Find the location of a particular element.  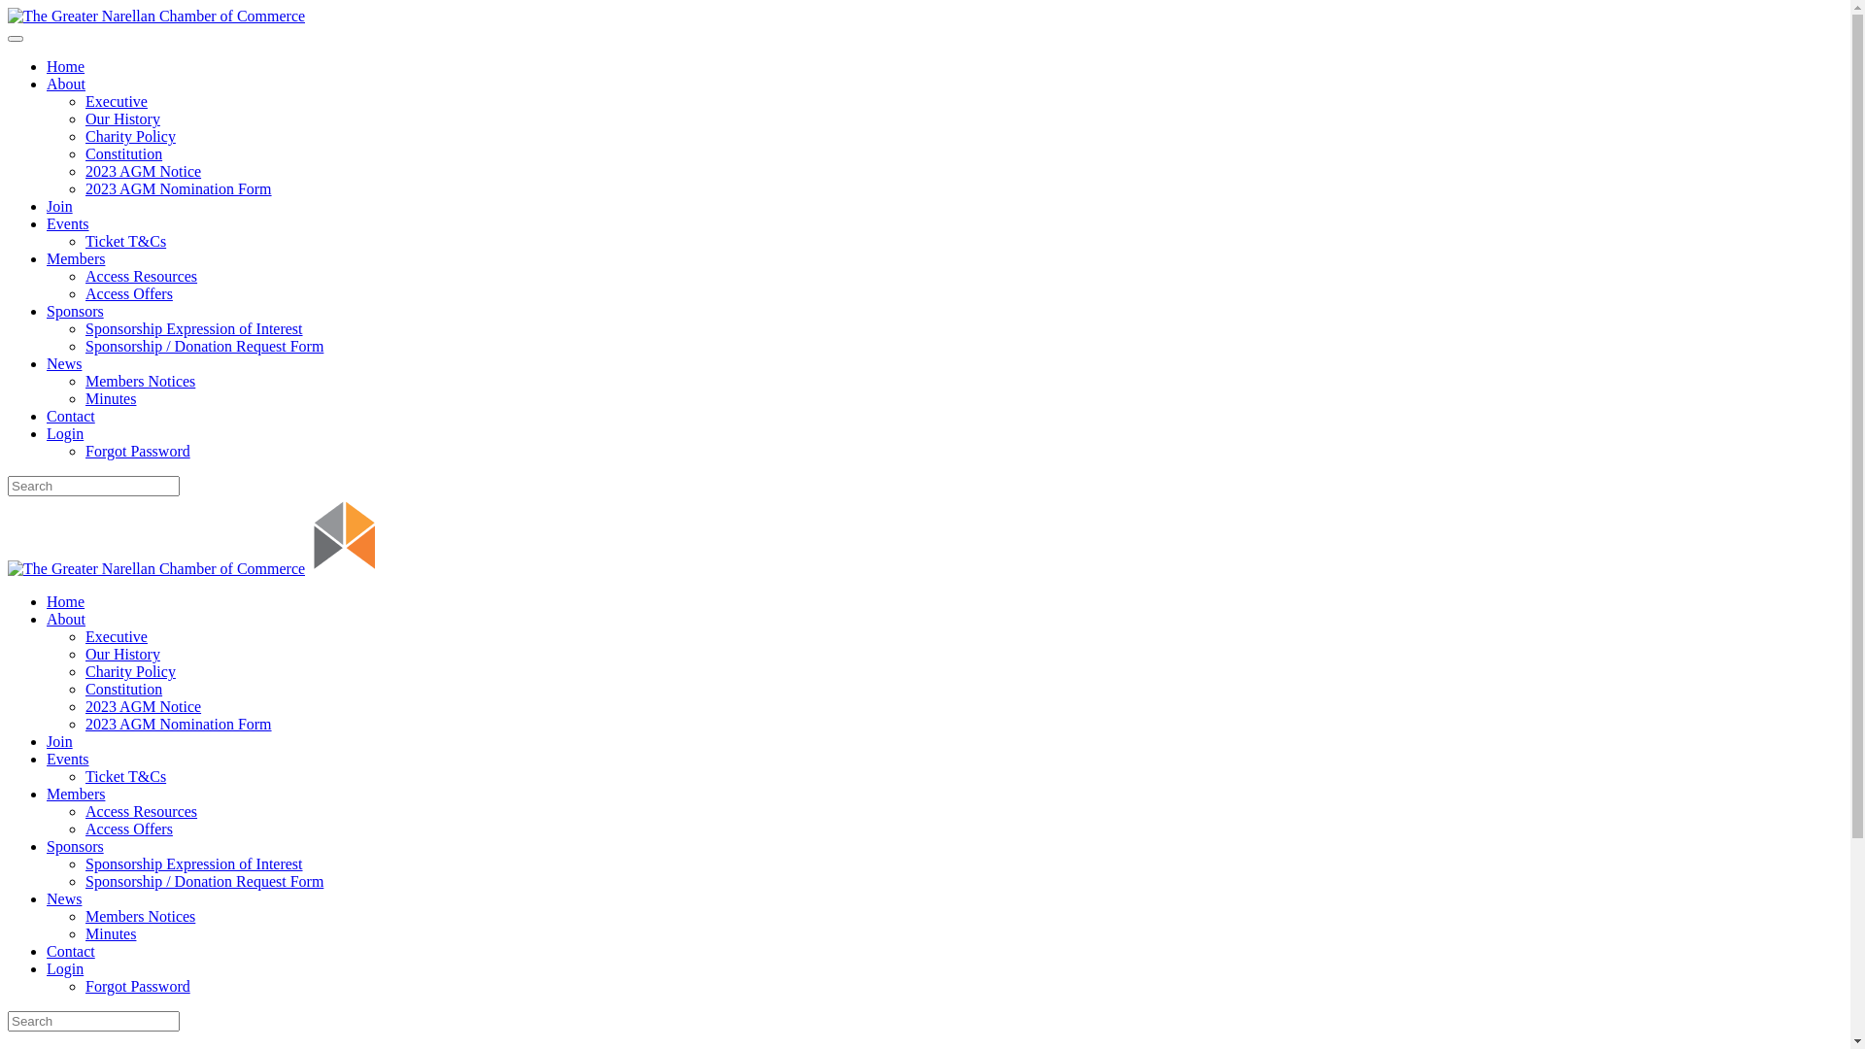

Constitution is located at coordinates (124, 153).